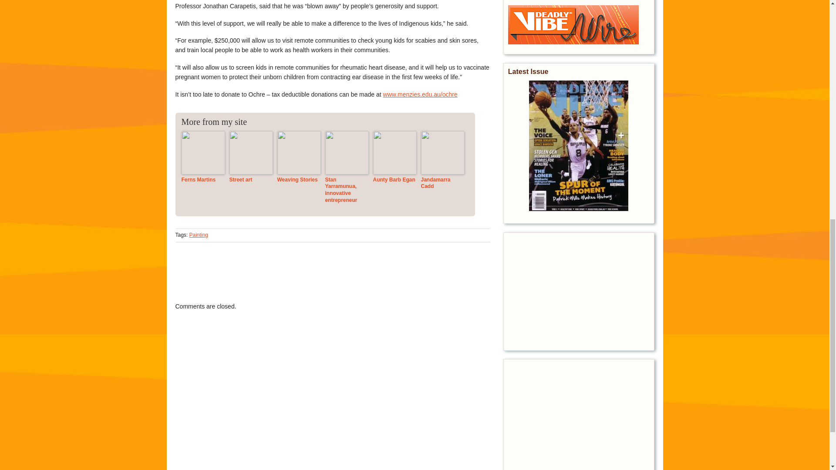 The image size is (836, 470). What do you see at coordinates (347, 190) in the screenshot?
I see `Stan Yarramunua, innovative entrepreneur` at bounding box center [347, 190].